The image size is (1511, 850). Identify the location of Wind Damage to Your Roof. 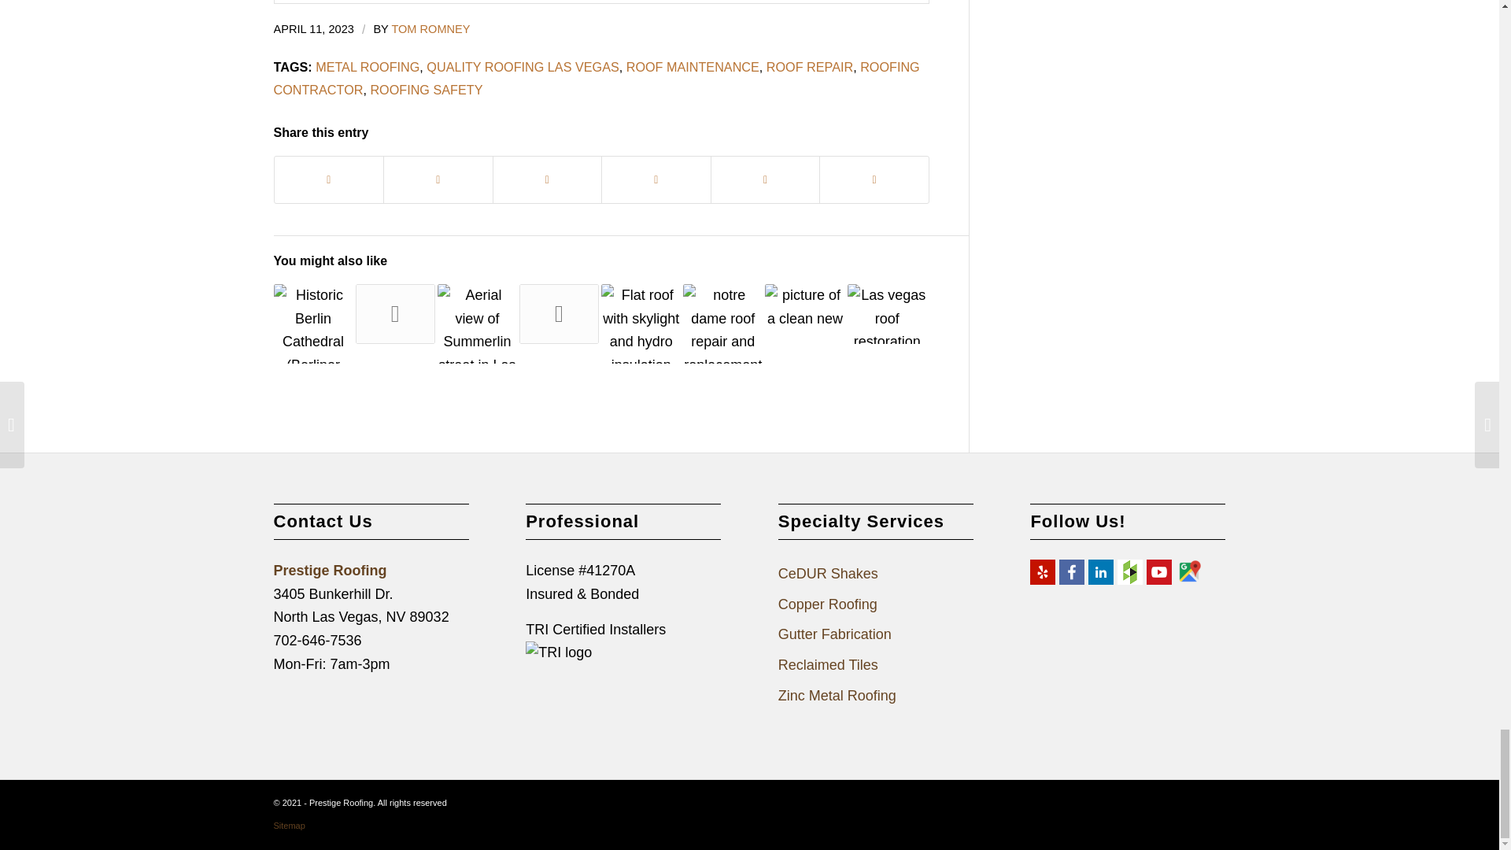
(395, 313).